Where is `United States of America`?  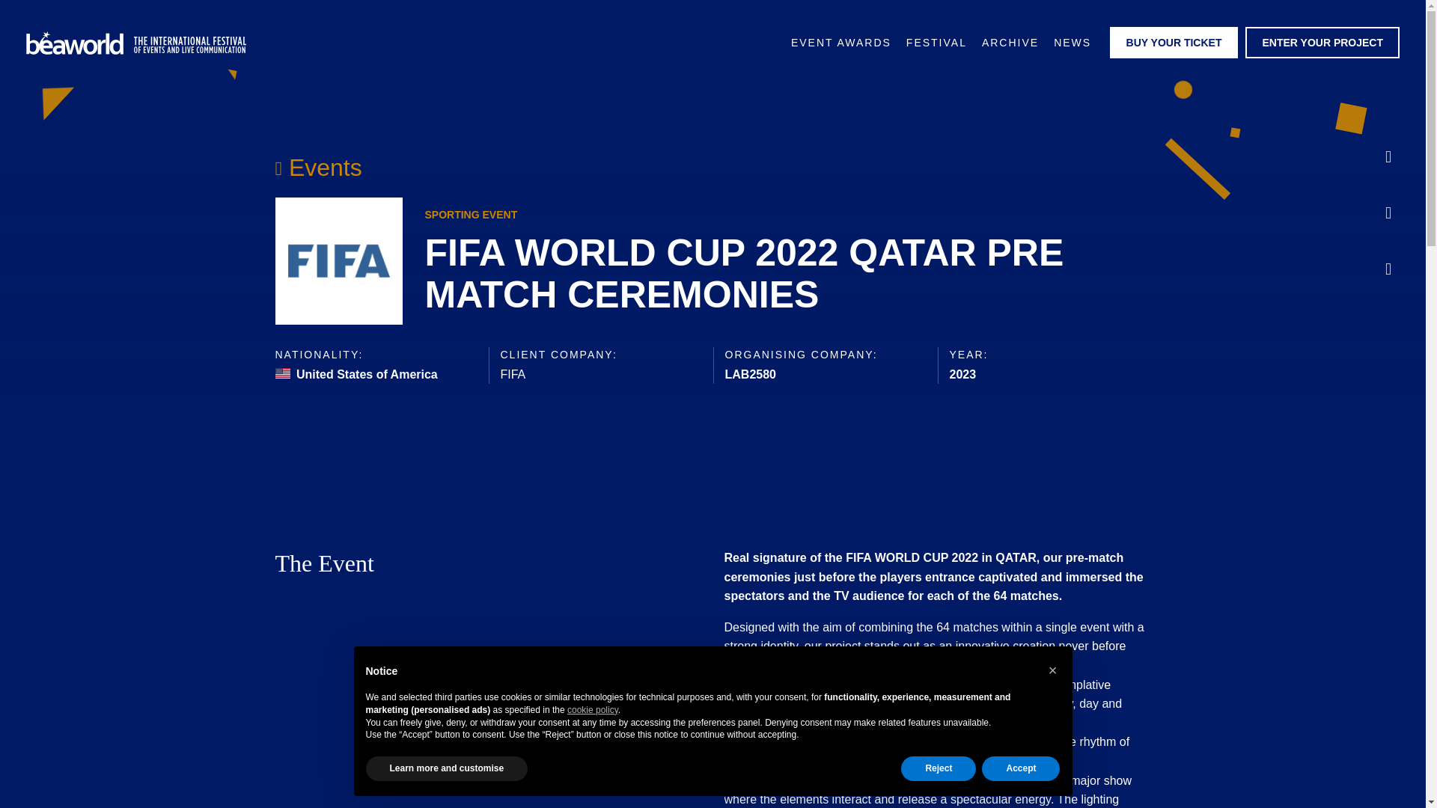
United States of America is located at coordinates (356, 374).